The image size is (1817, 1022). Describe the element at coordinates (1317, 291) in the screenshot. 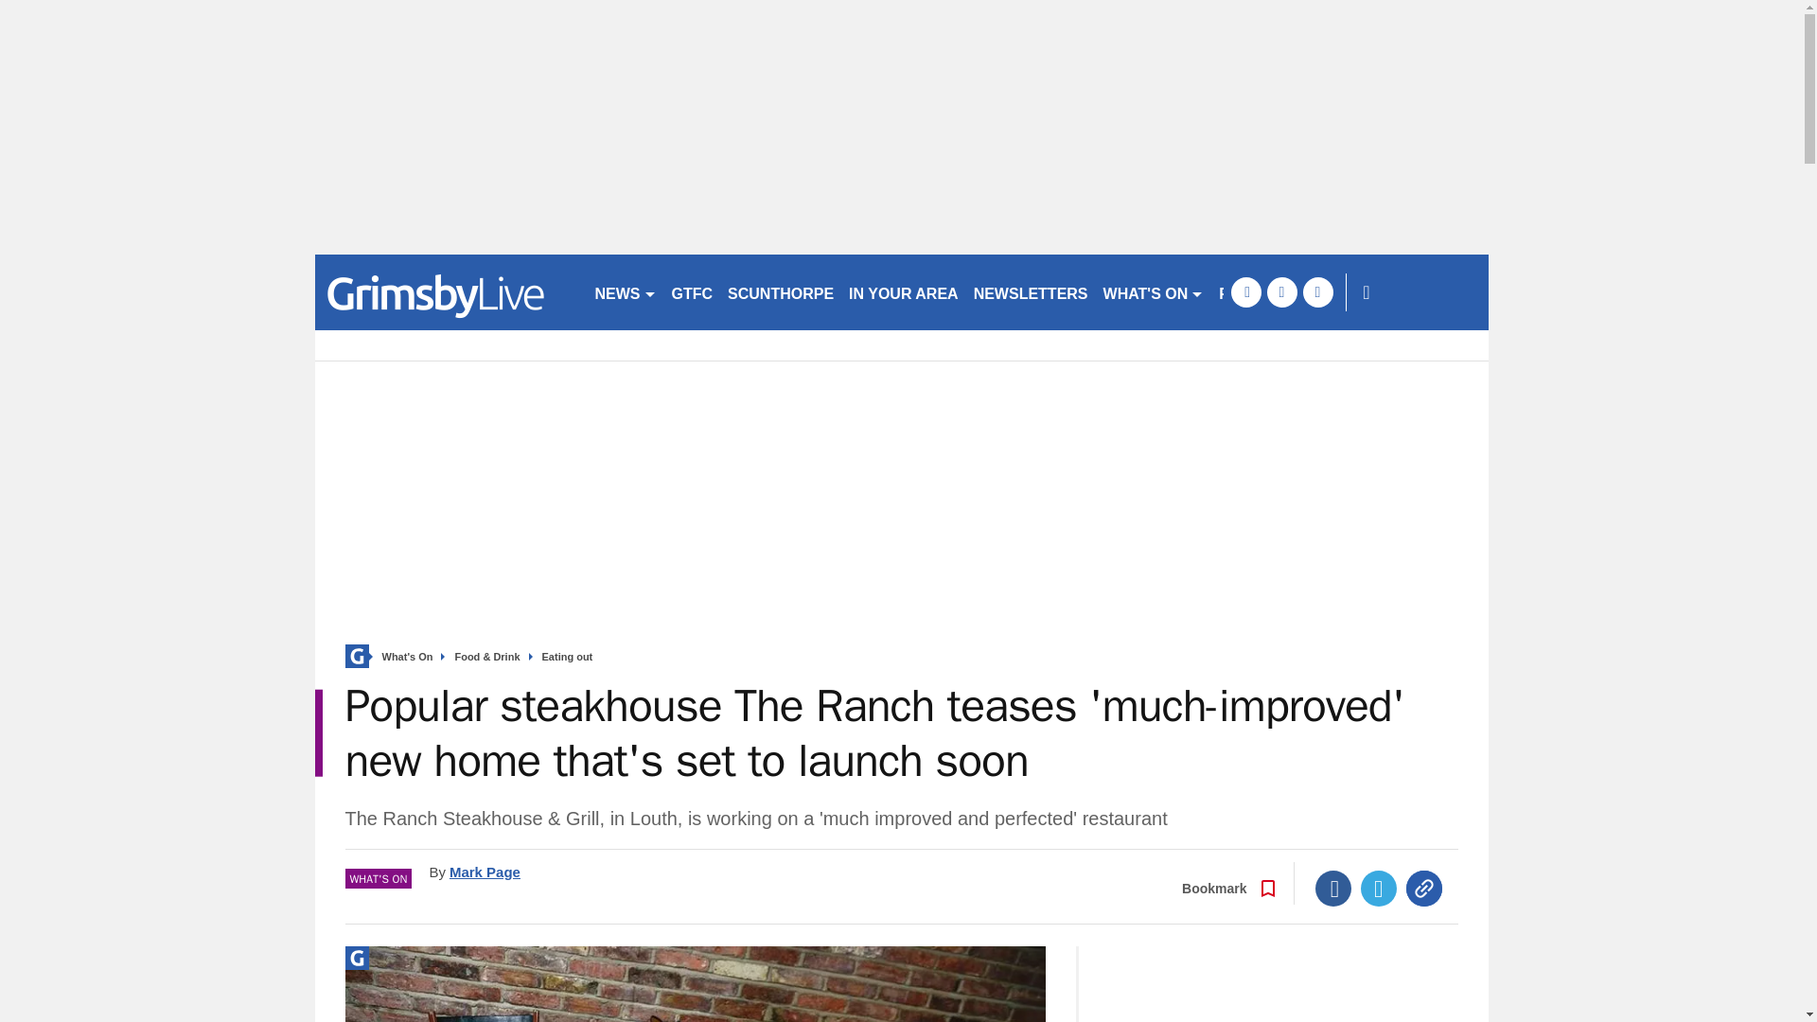

I see `instagram` at that location.